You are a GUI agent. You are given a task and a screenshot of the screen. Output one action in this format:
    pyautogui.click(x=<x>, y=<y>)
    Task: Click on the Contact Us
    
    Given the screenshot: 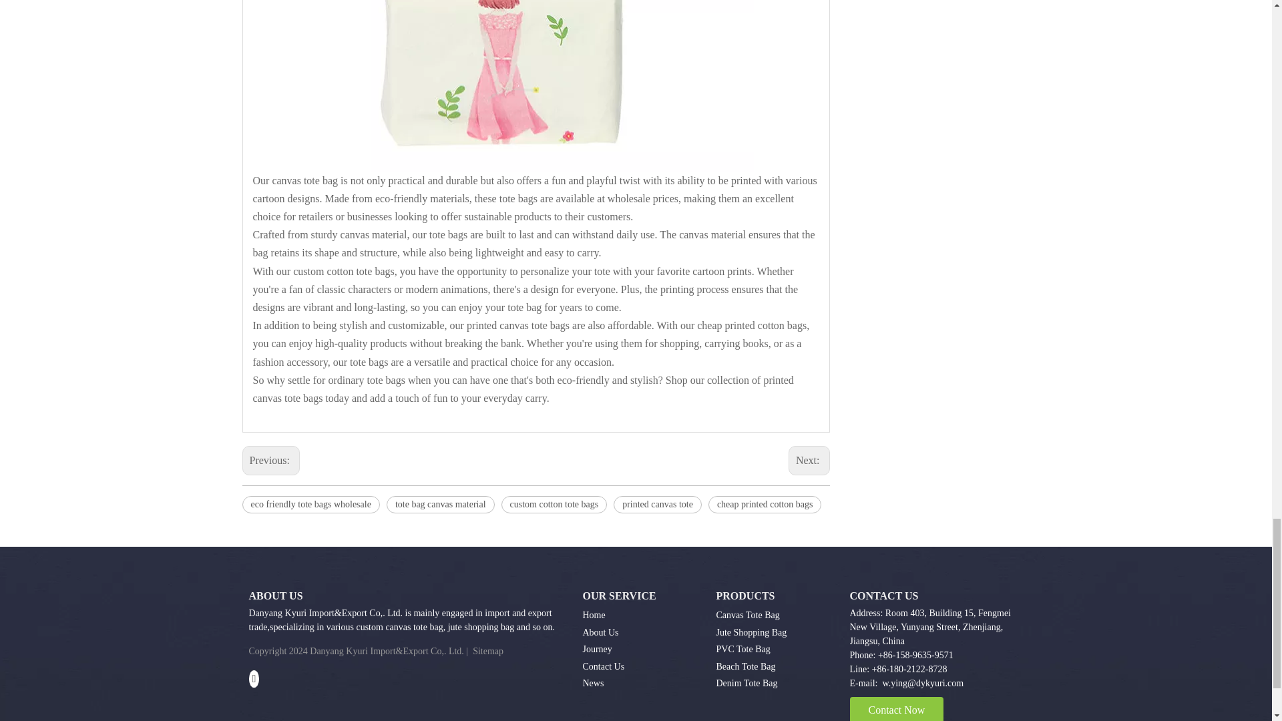 What is the action you would take?
    pyautogui.click(x=603, y=666)
    